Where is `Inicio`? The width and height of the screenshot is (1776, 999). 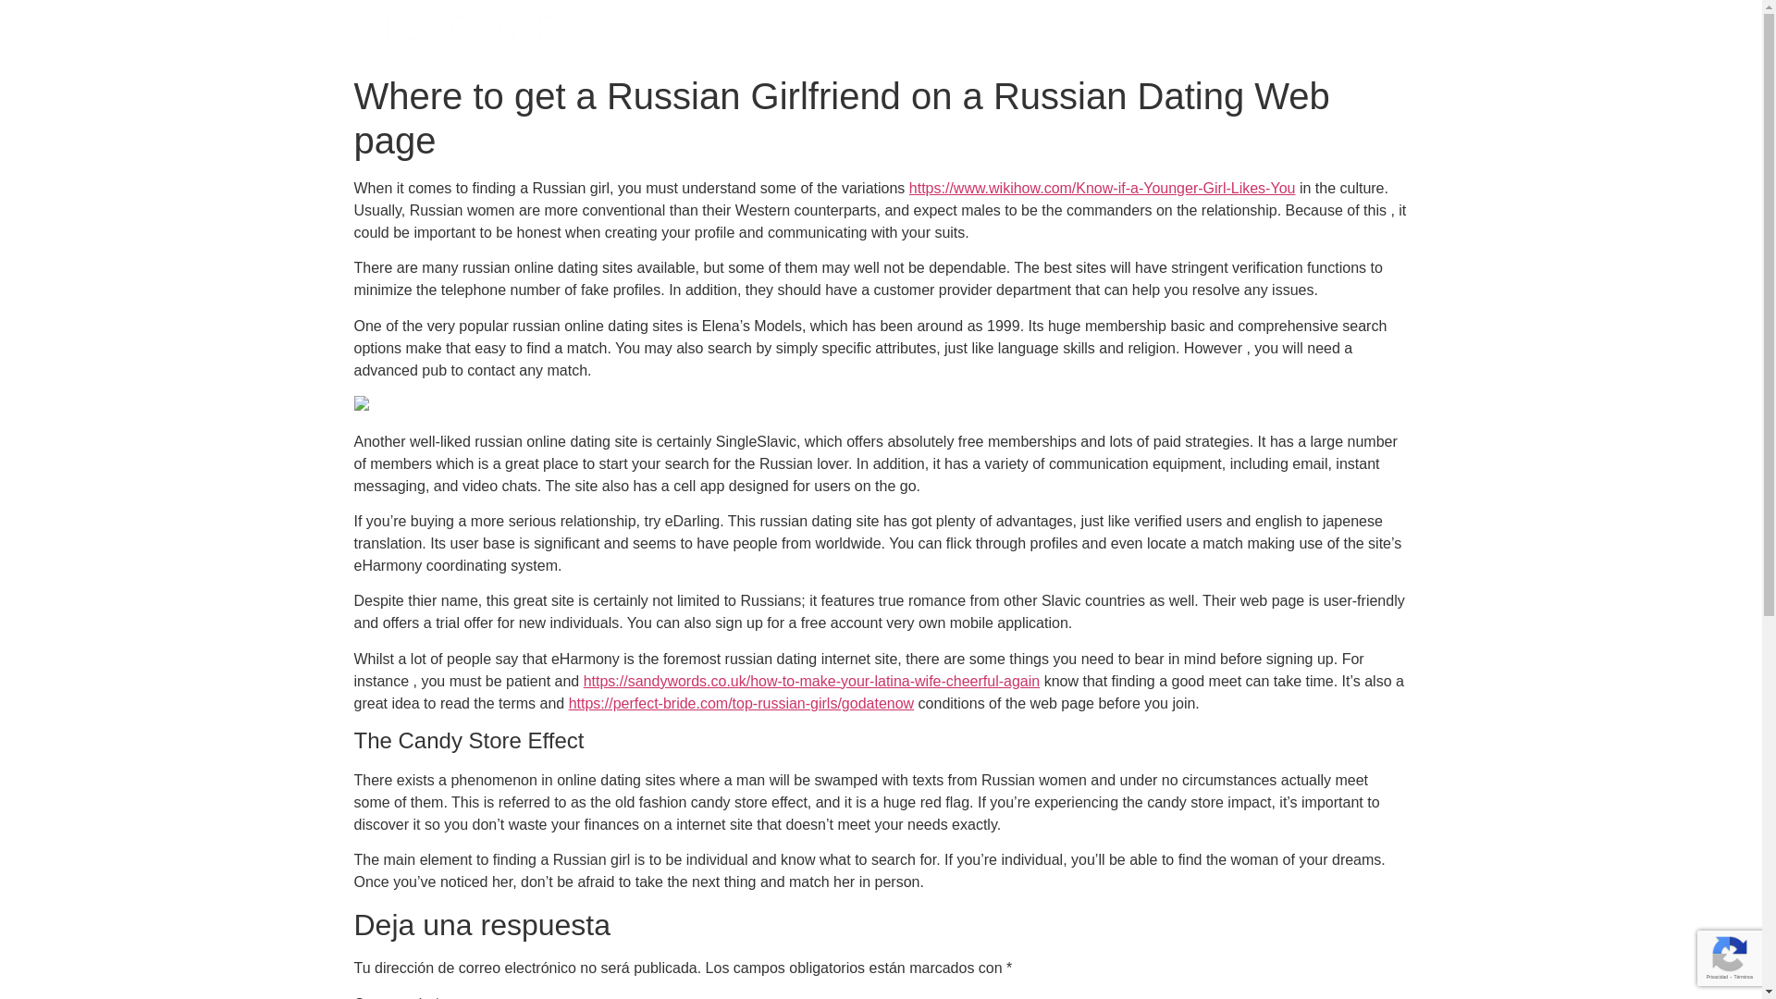
Inicio is located at coordinates (790, 33).